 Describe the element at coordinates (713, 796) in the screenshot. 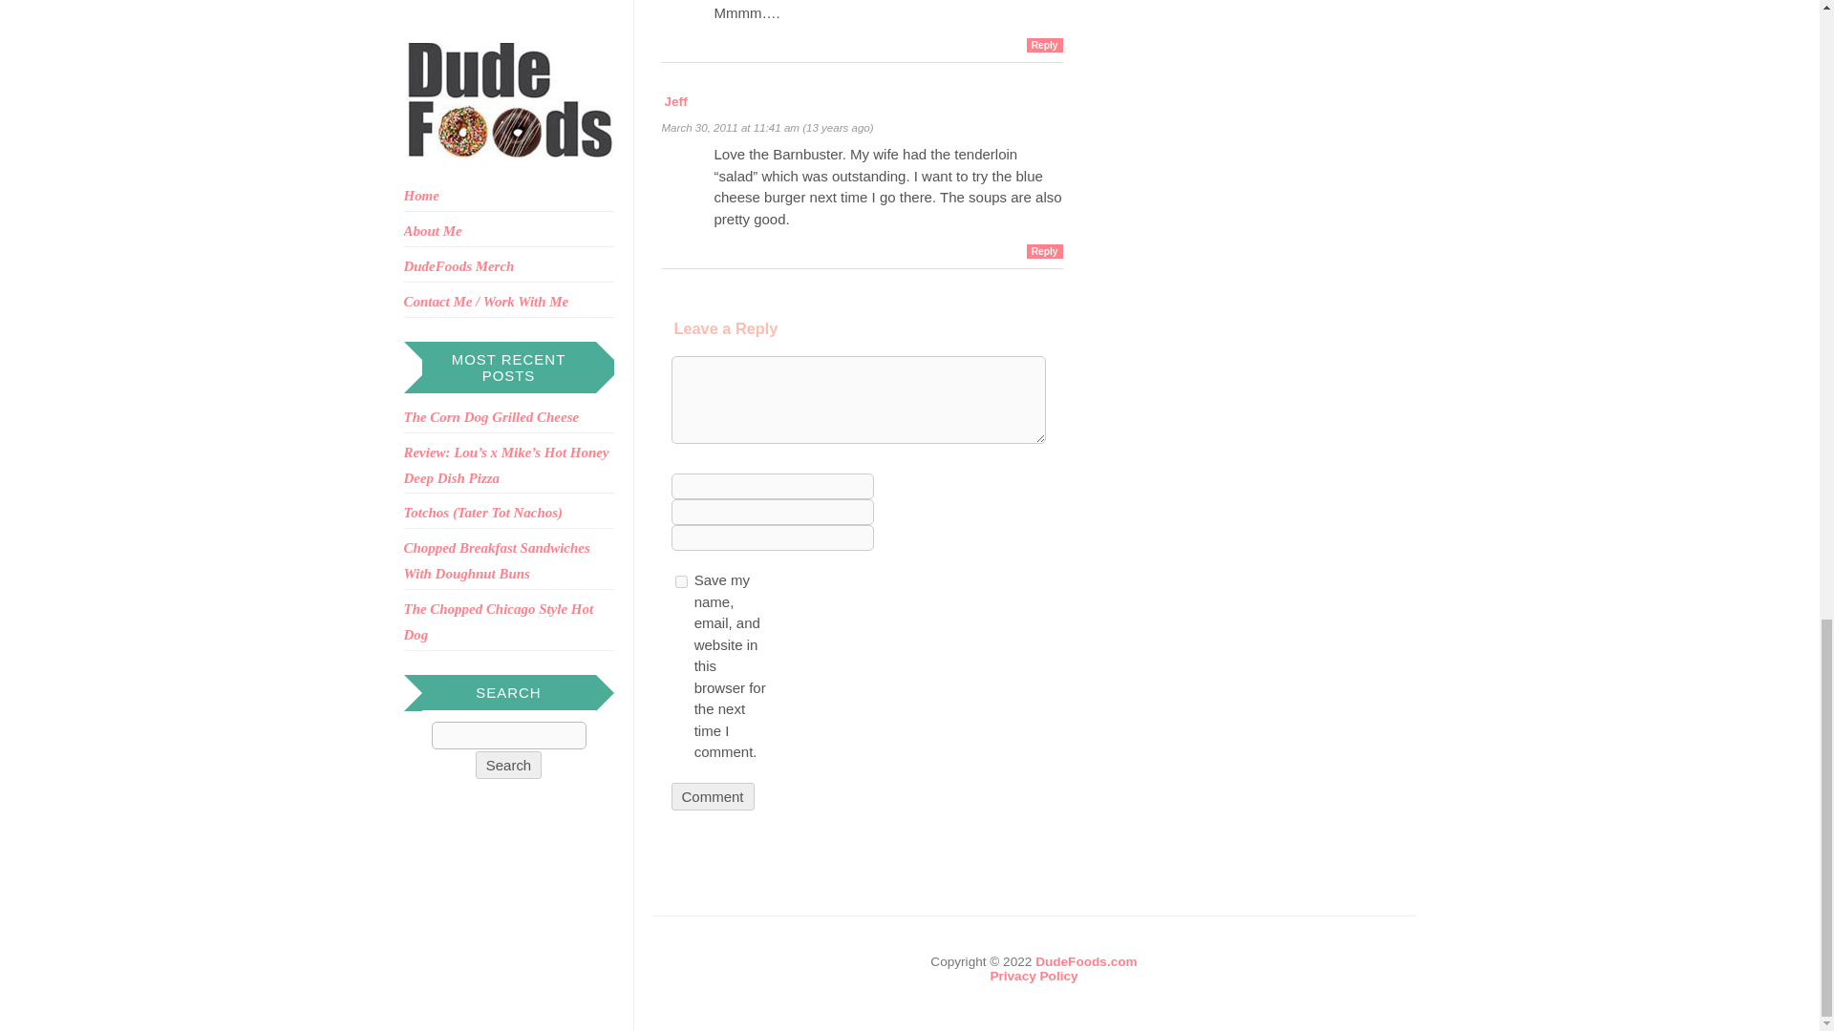

I see `Comment` at that location.